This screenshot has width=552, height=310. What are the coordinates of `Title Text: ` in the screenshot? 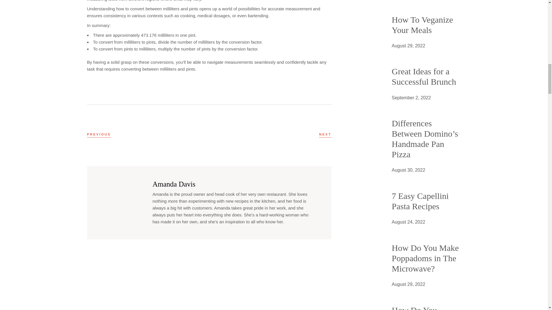 It's located at (408, 46).